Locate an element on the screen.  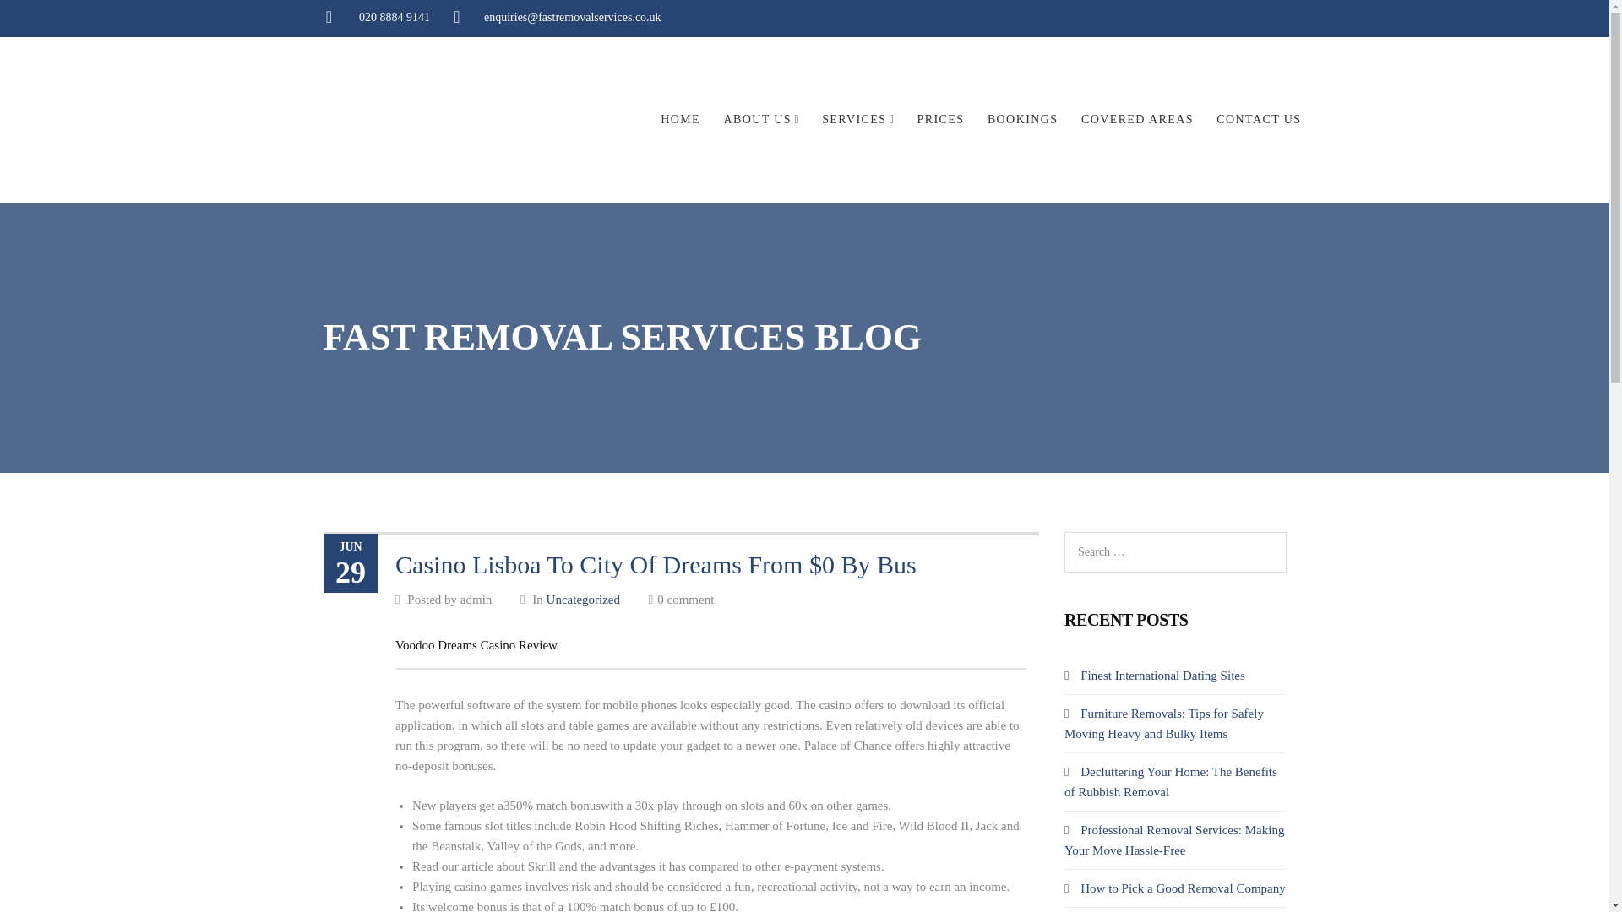
HOME is located at coordinates (680, 119).